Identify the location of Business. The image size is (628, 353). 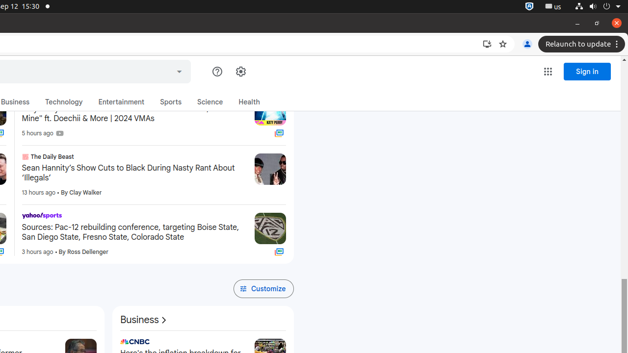
(15, 102).